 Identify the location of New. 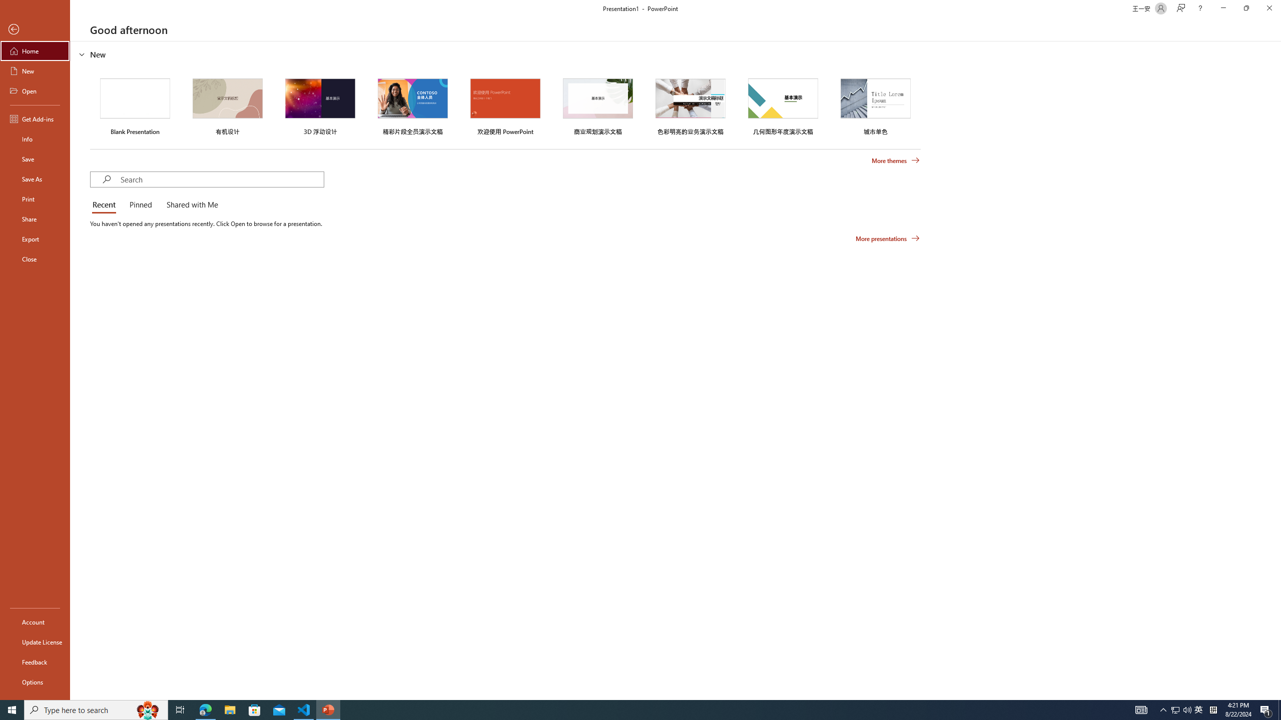
(35, 71).